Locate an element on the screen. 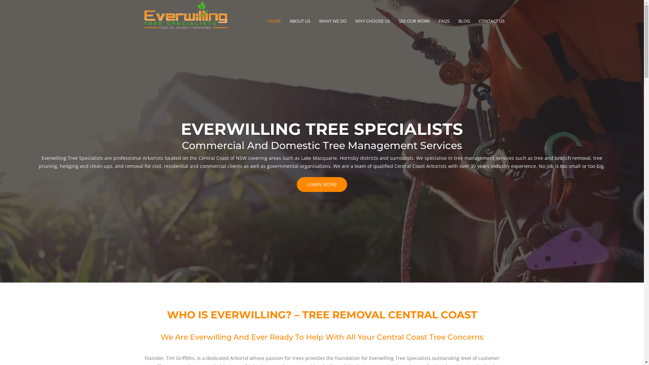 The height and width of the screenshot is (365, 649). HOME is located at coordinates (274, 22).